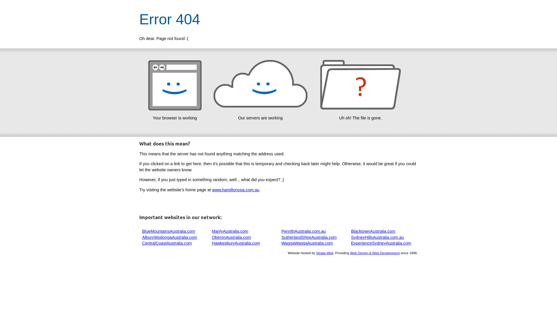 The width and height of the screenshot is (557, 313). What do you see at coordinates (169, 237) in the screenshot?
I see `AlburyWodongaAustralia.com` at bounding box center [169, 237].